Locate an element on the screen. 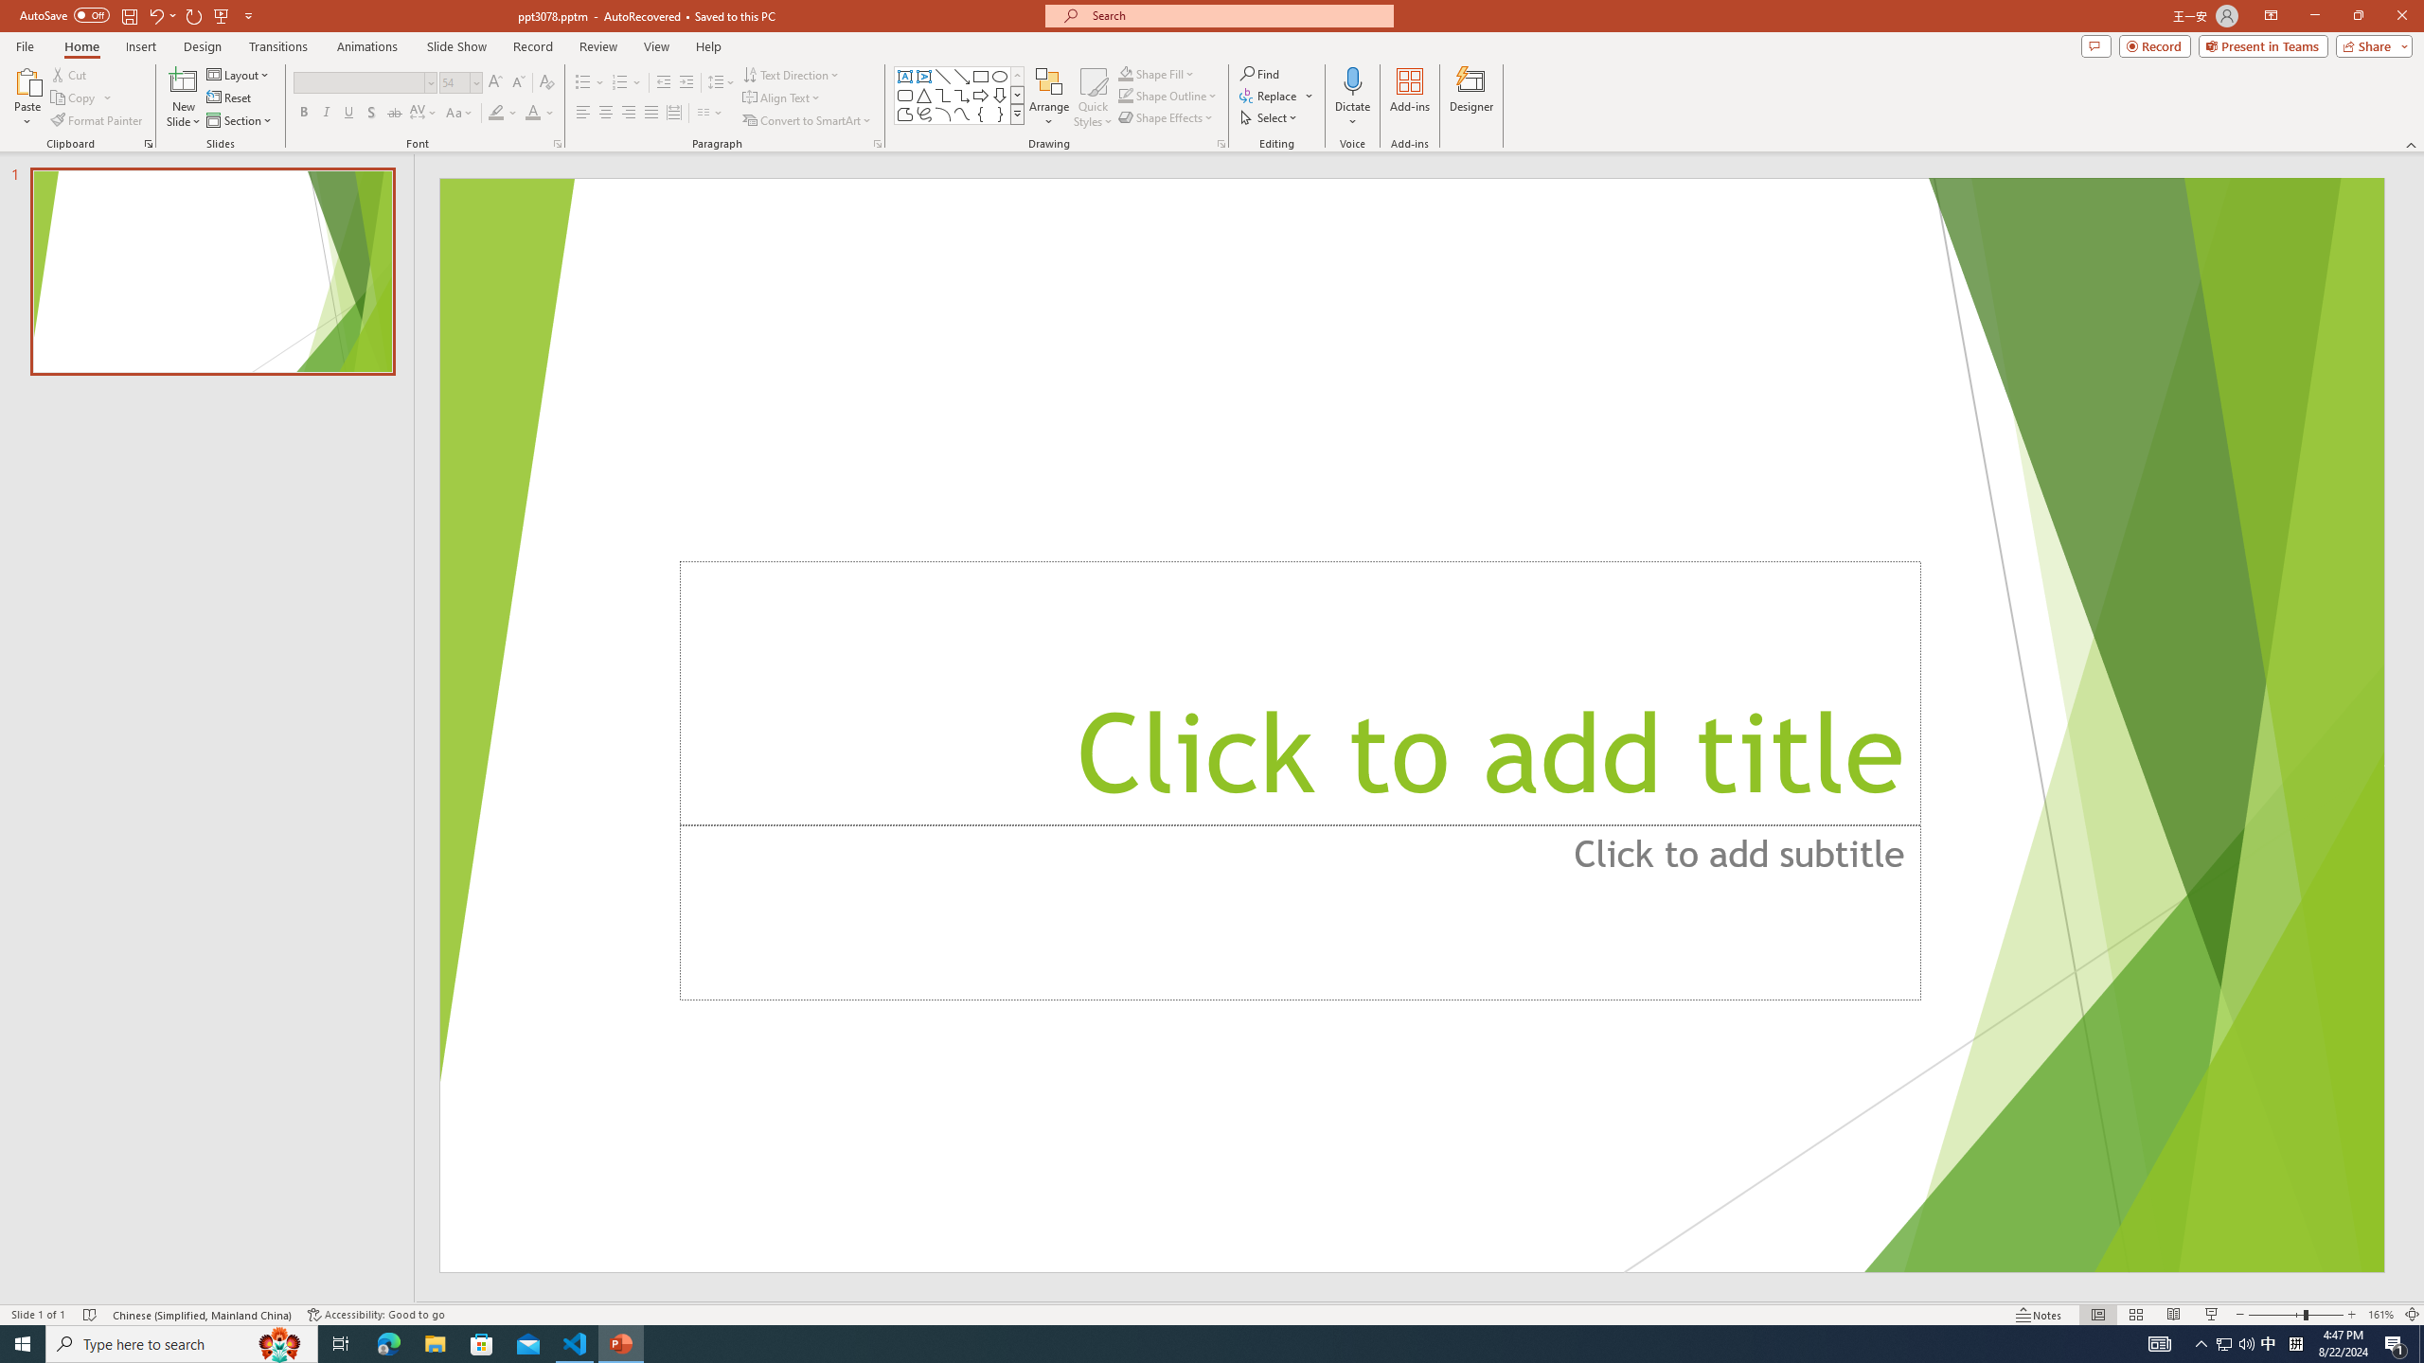 The image size is (2424, 1363). Animations is located at coordinates (367, 46).